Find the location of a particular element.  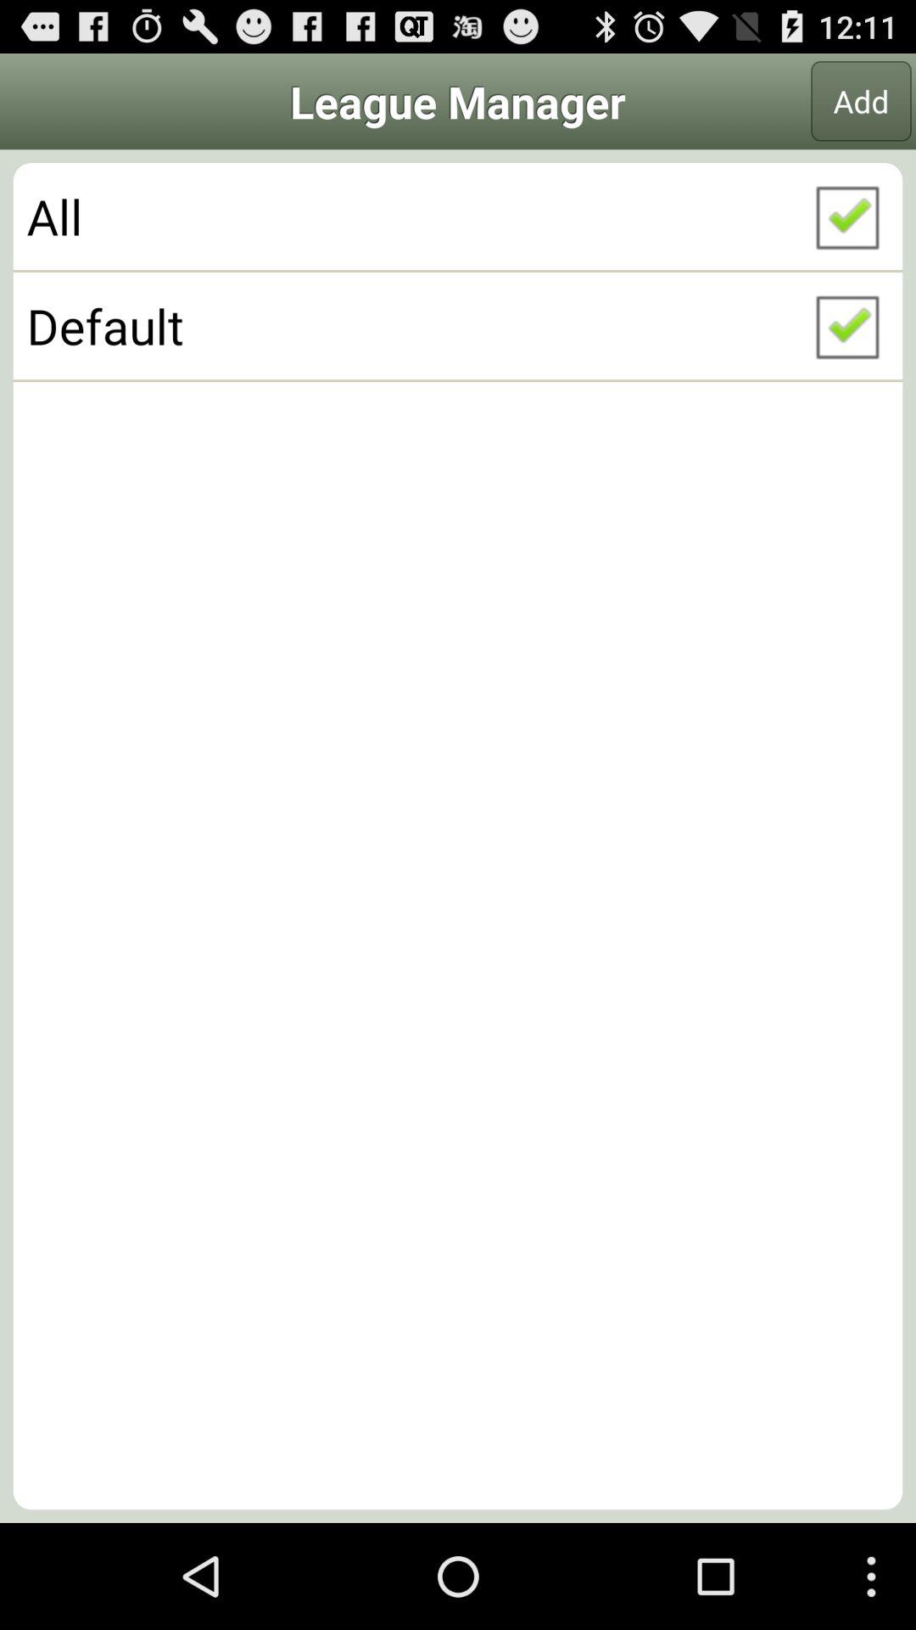

click item at the top right corner is located at coordinates (861, 101).